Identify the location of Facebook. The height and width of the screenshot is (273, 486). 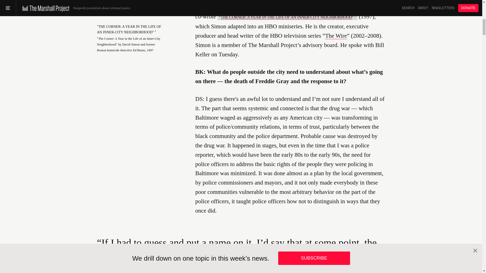
(103, 4).